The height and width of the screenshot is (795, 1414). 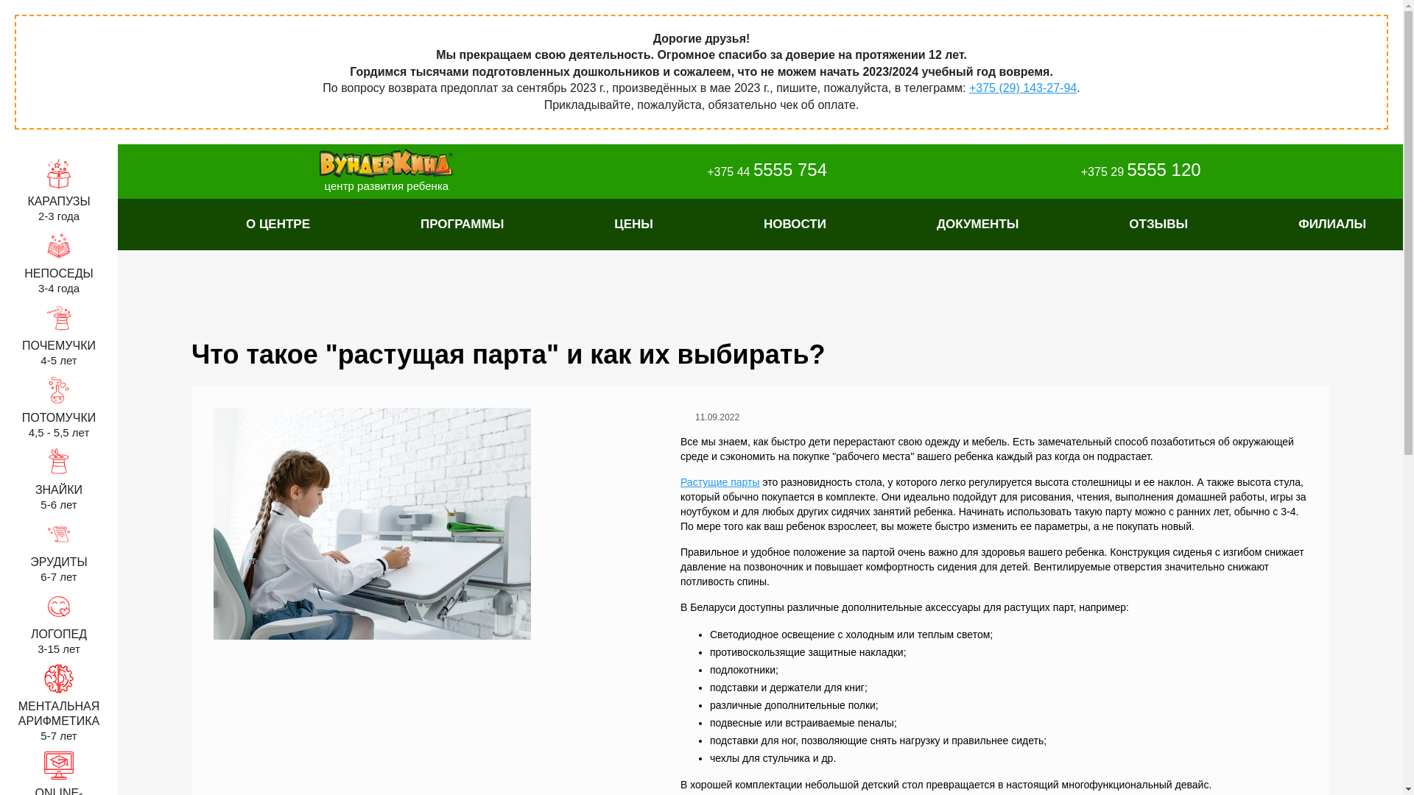 I want to click on +375 44 5555 754, so click(x=754, y=171).